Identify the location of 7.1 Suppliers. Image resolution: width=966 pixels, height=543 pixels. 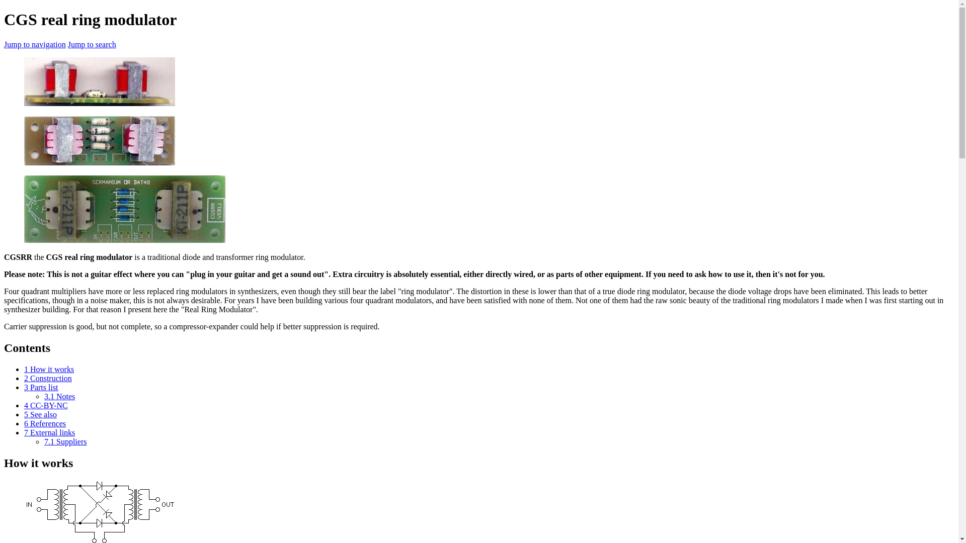
(65, 441).